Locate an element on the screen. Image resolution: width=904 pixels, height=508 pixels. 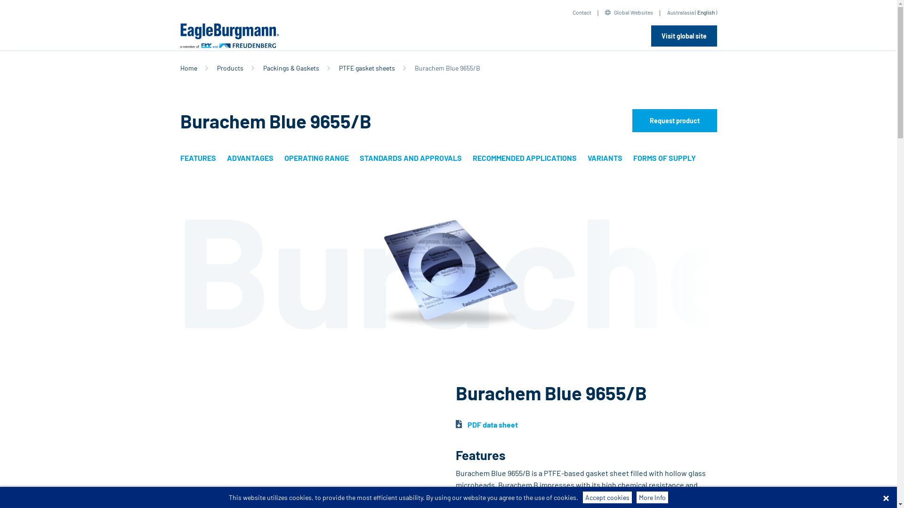
RECOMMENDED APPLICATIONS is located at coordinates (525, 158).